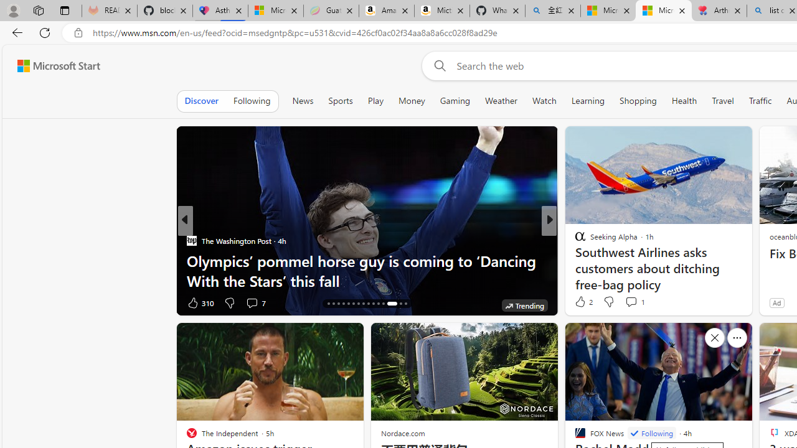 The height and width of the screenshot is (448, 797). What do you see at coordinates (303, 101) in the screenshot?
I see `News` at bounding box center [303, 101].